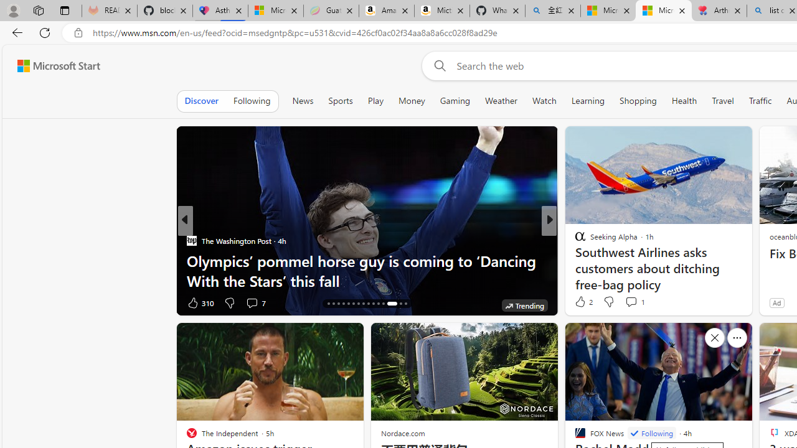 The height and width of the screenshot is (448, 797). What do you see at coordinates (303, 101) in the screenshot?
I see `News` at bounding box center [303, 101].